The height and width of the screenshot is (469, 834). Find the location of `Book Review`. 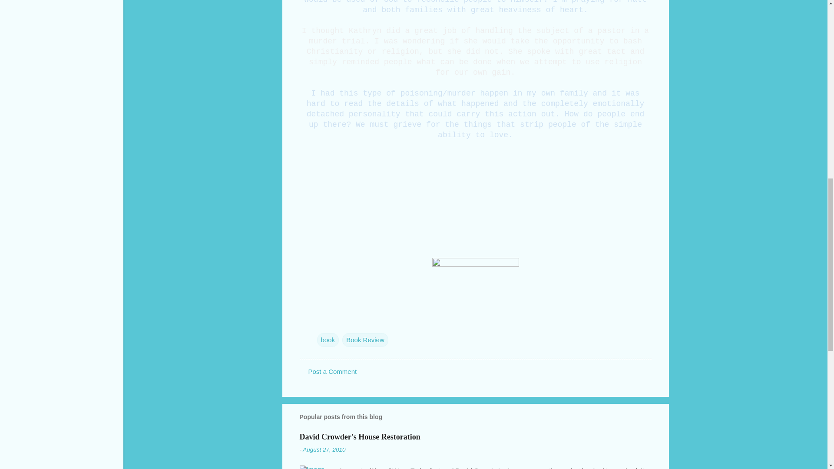

Book Review is located at coordinates (365, 340).